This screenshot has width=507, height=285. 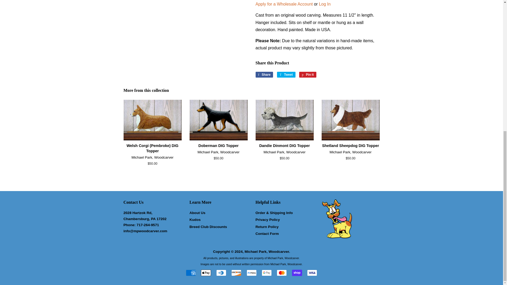 I want to click on Meta Pay, so click(x=251, y=273).